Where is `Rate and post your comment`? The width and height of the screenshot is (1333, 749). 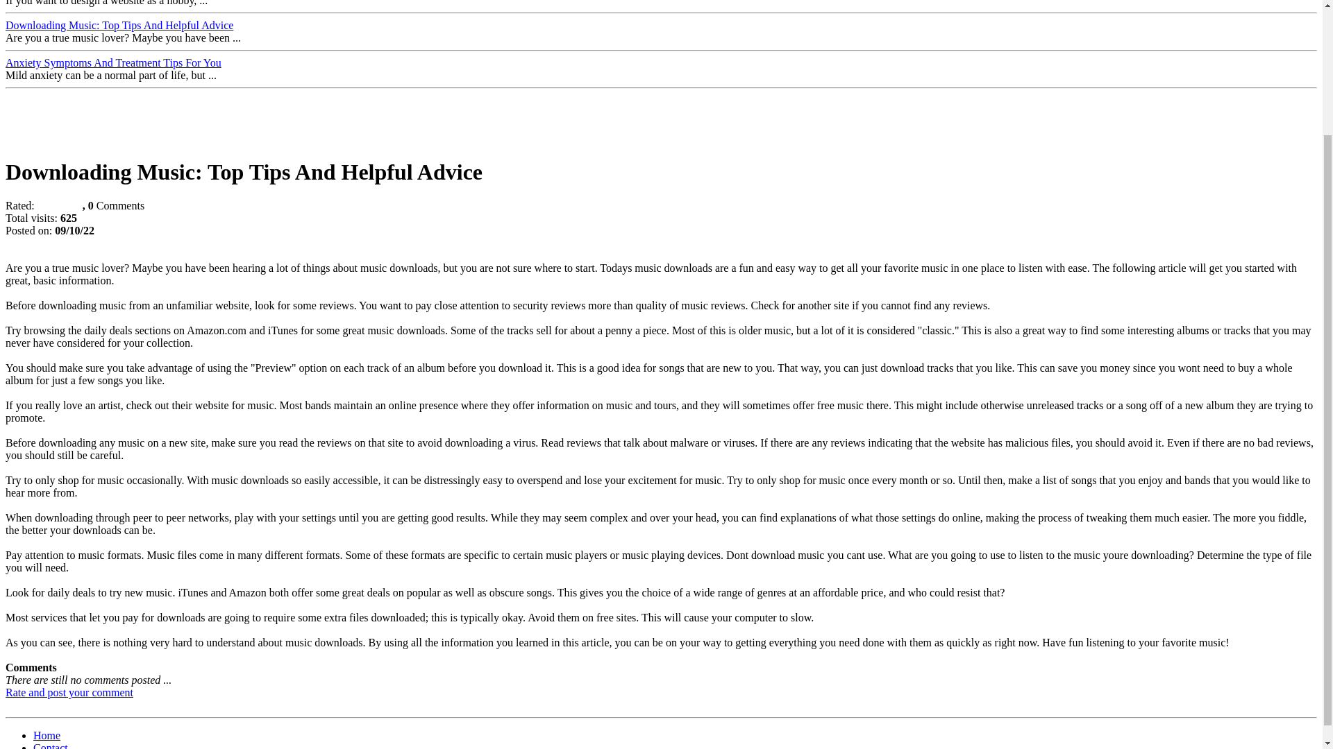 Rate and post your comment is located at coordinates (69, 692).